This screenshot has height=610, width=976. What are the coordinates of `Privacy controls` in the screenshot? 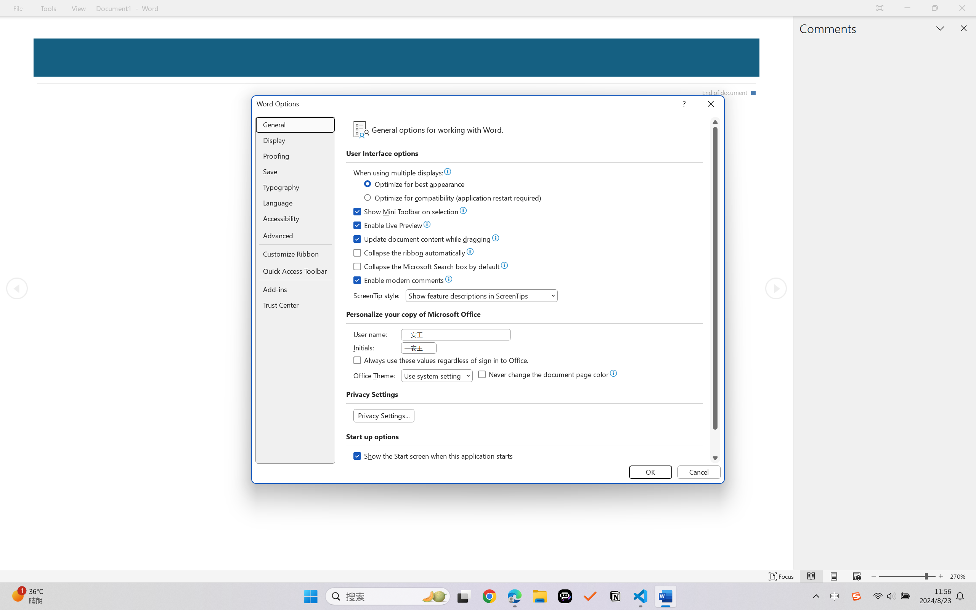 It's located at (195, 77).